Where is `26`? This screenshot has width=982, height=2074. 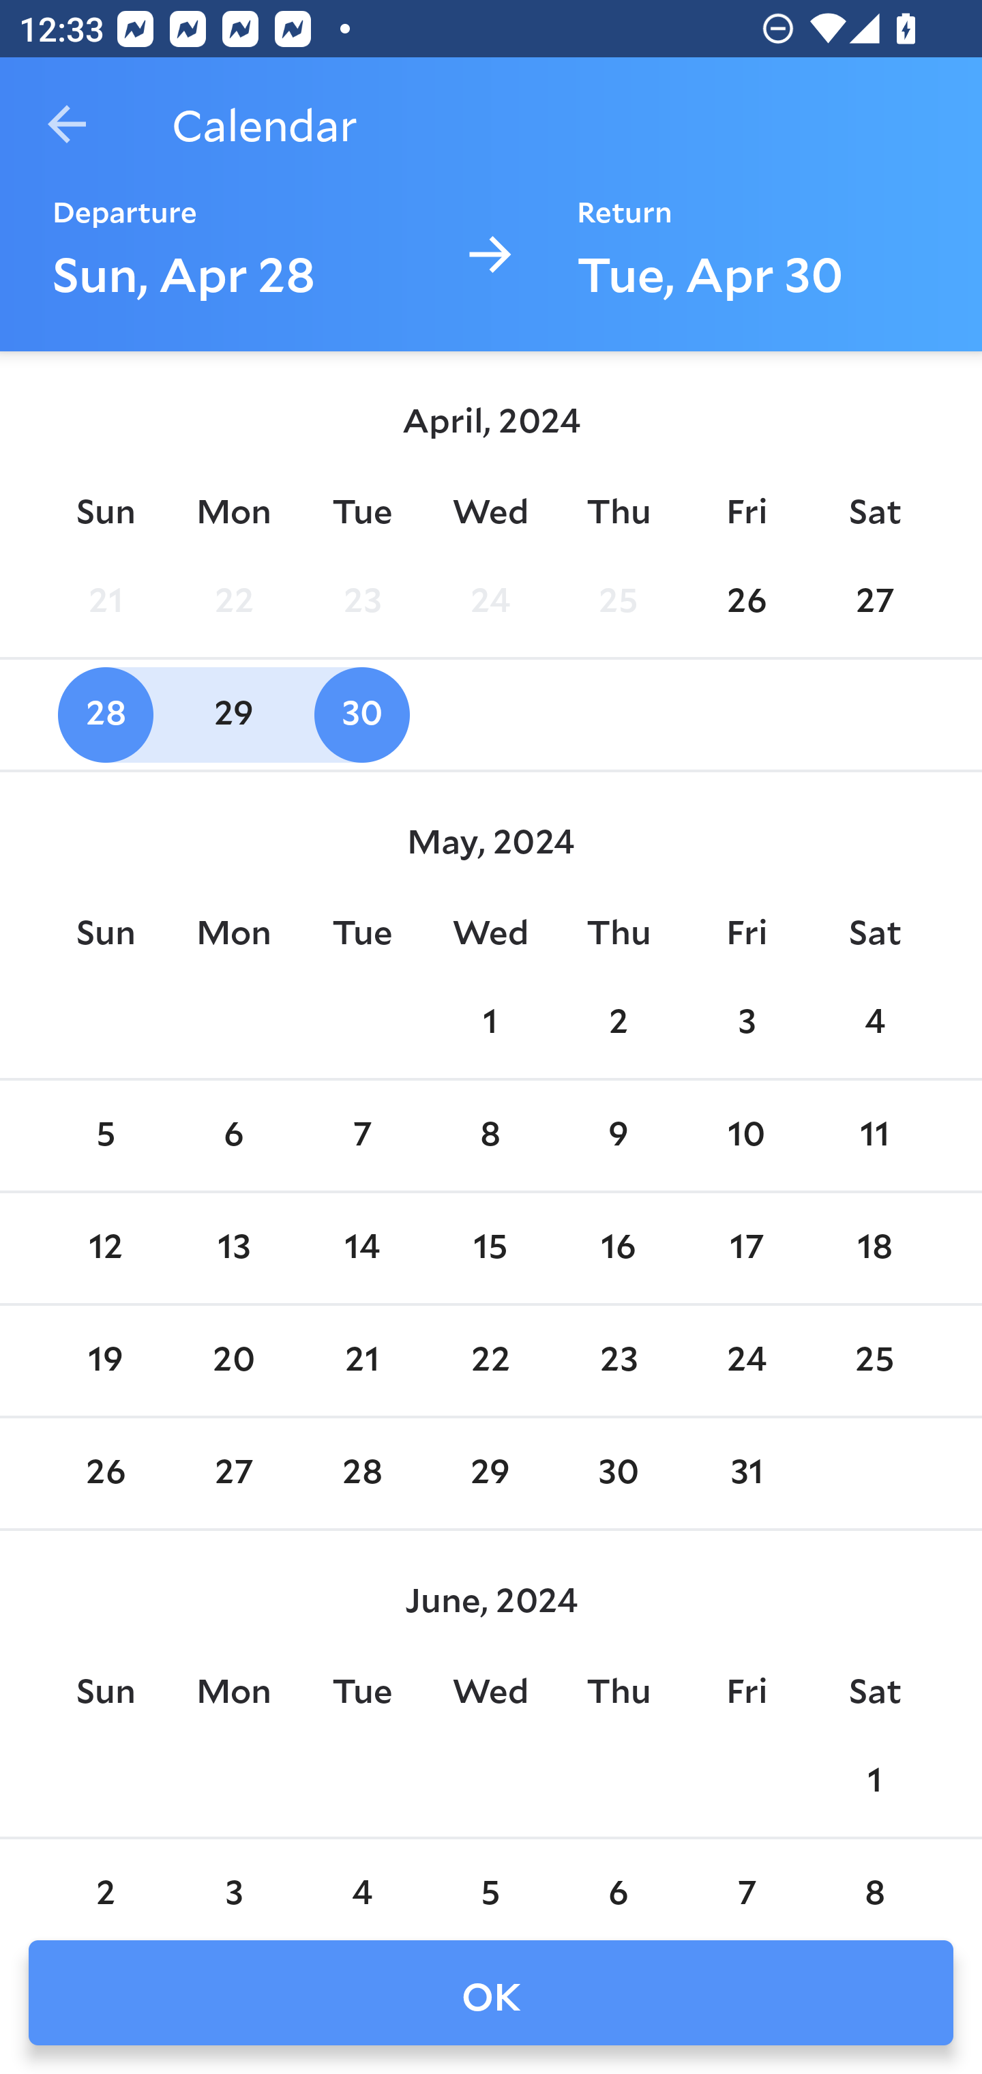
26 is located at coordinates (746, 601).